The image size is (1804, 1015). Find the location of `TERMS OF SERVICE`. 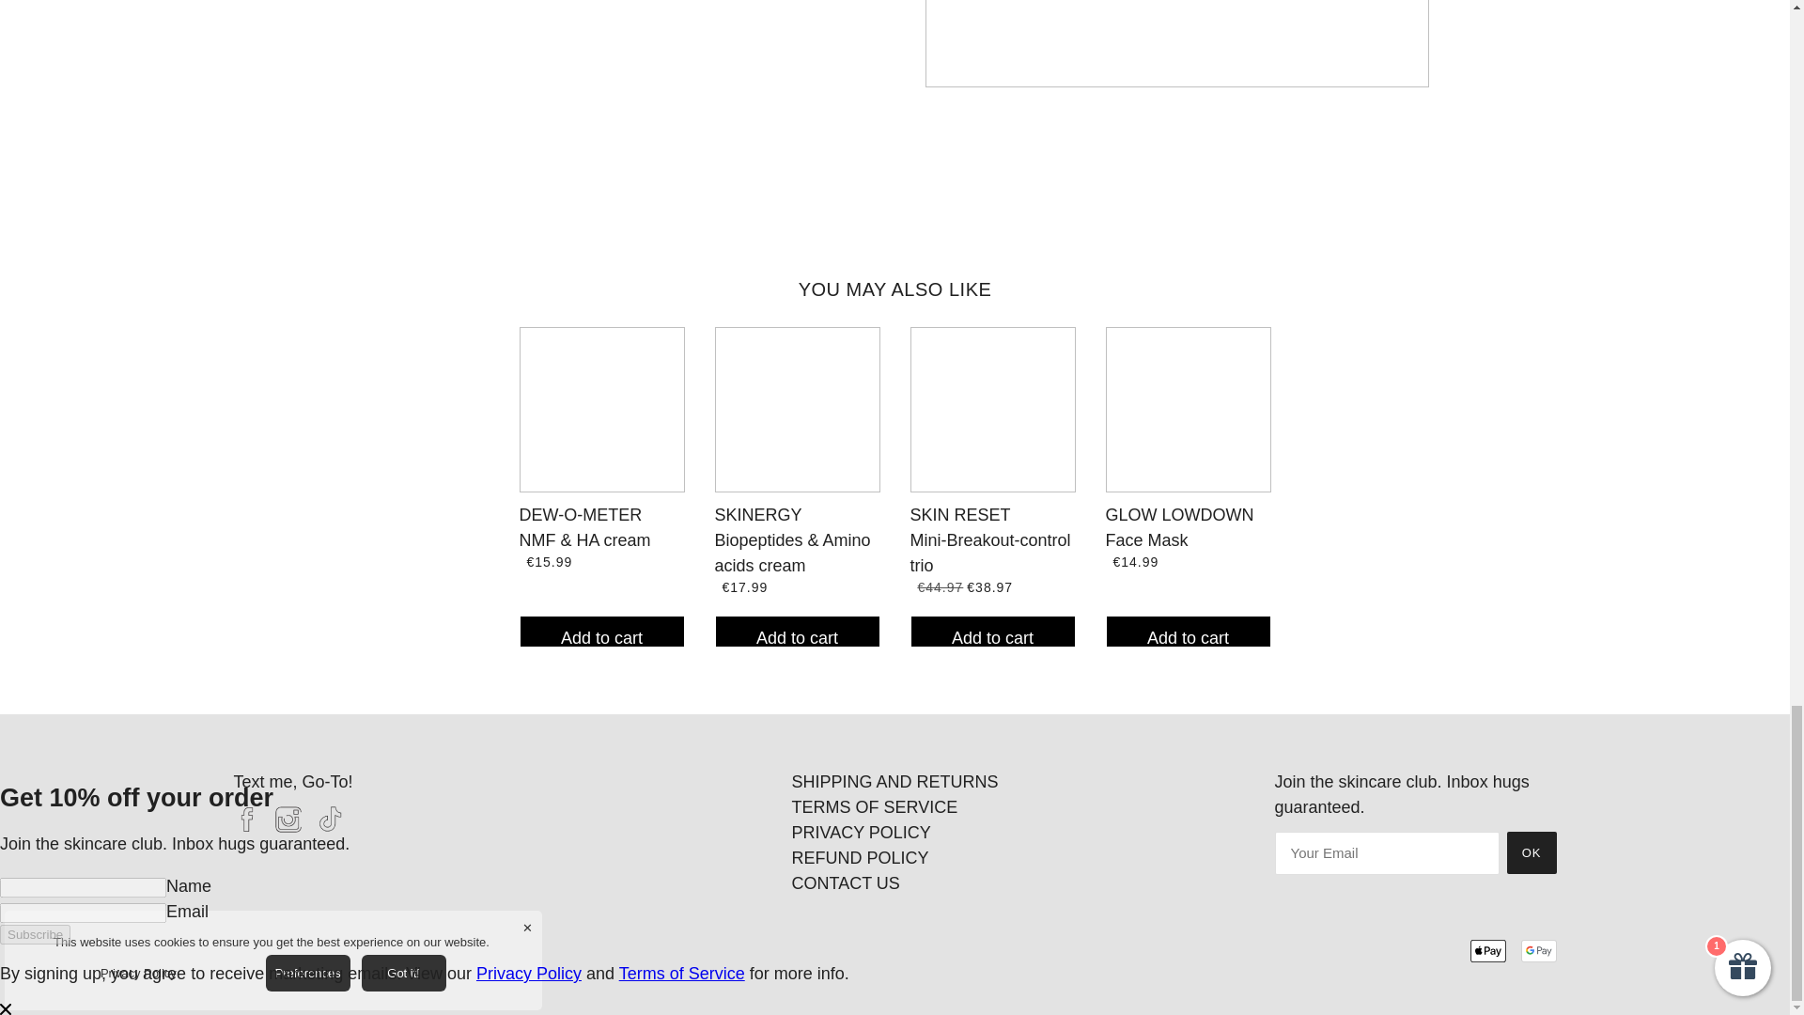

TERMS OF SERVICE is located at coordinates (874, 806).